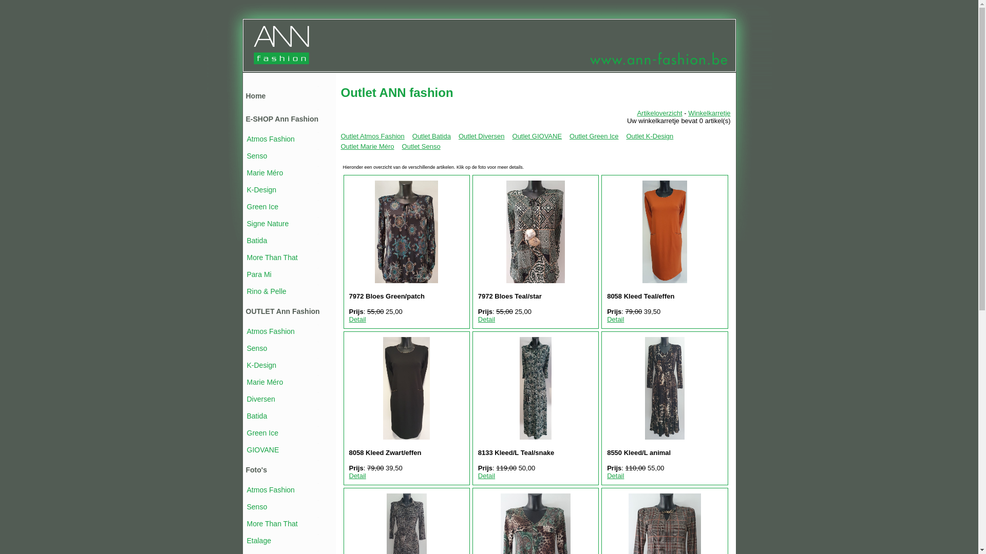 The width and height of the screenshot is (986, 554). Describe the element at coordinates (373, 136) in the screenshot. I see `Outlet Atmos Fashion` at that location.